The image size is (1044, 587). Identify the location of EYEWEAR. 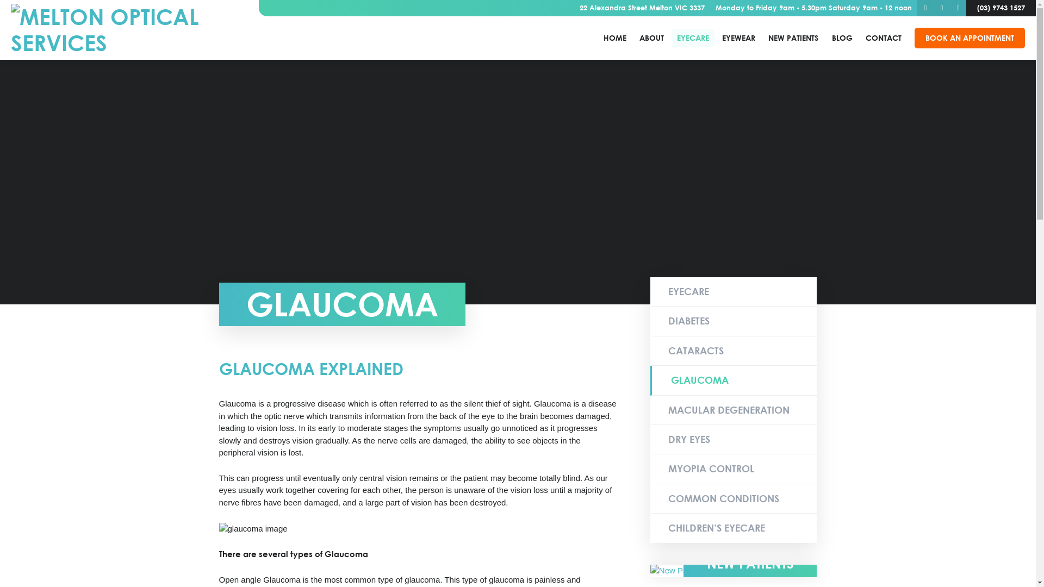
(738, 38).